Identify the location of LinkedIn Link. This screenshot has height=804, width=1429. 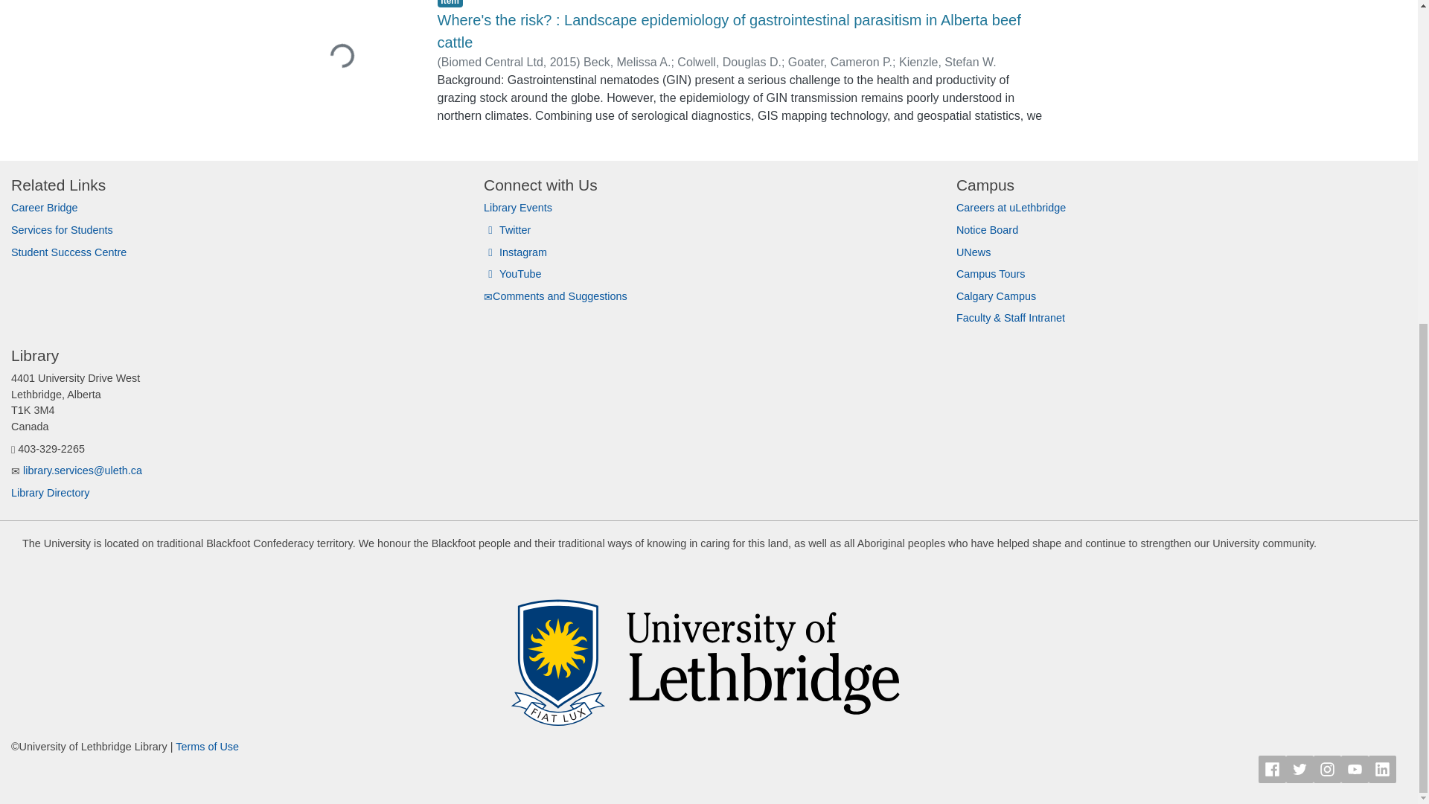
(1382, 769).